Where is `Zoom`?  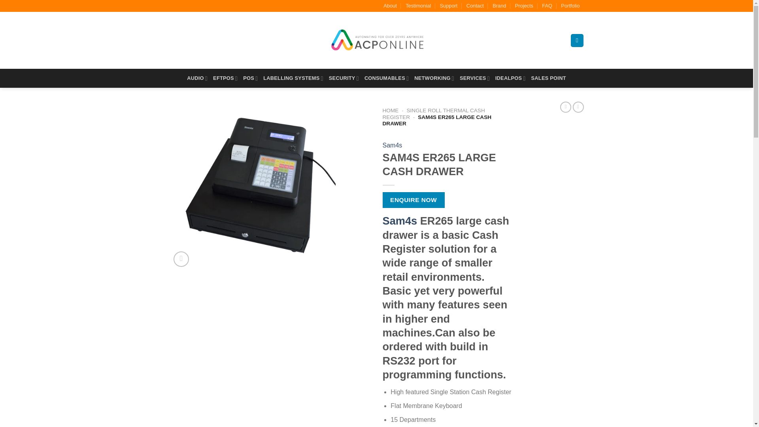 Zoom is located at coordinates (181, 259).